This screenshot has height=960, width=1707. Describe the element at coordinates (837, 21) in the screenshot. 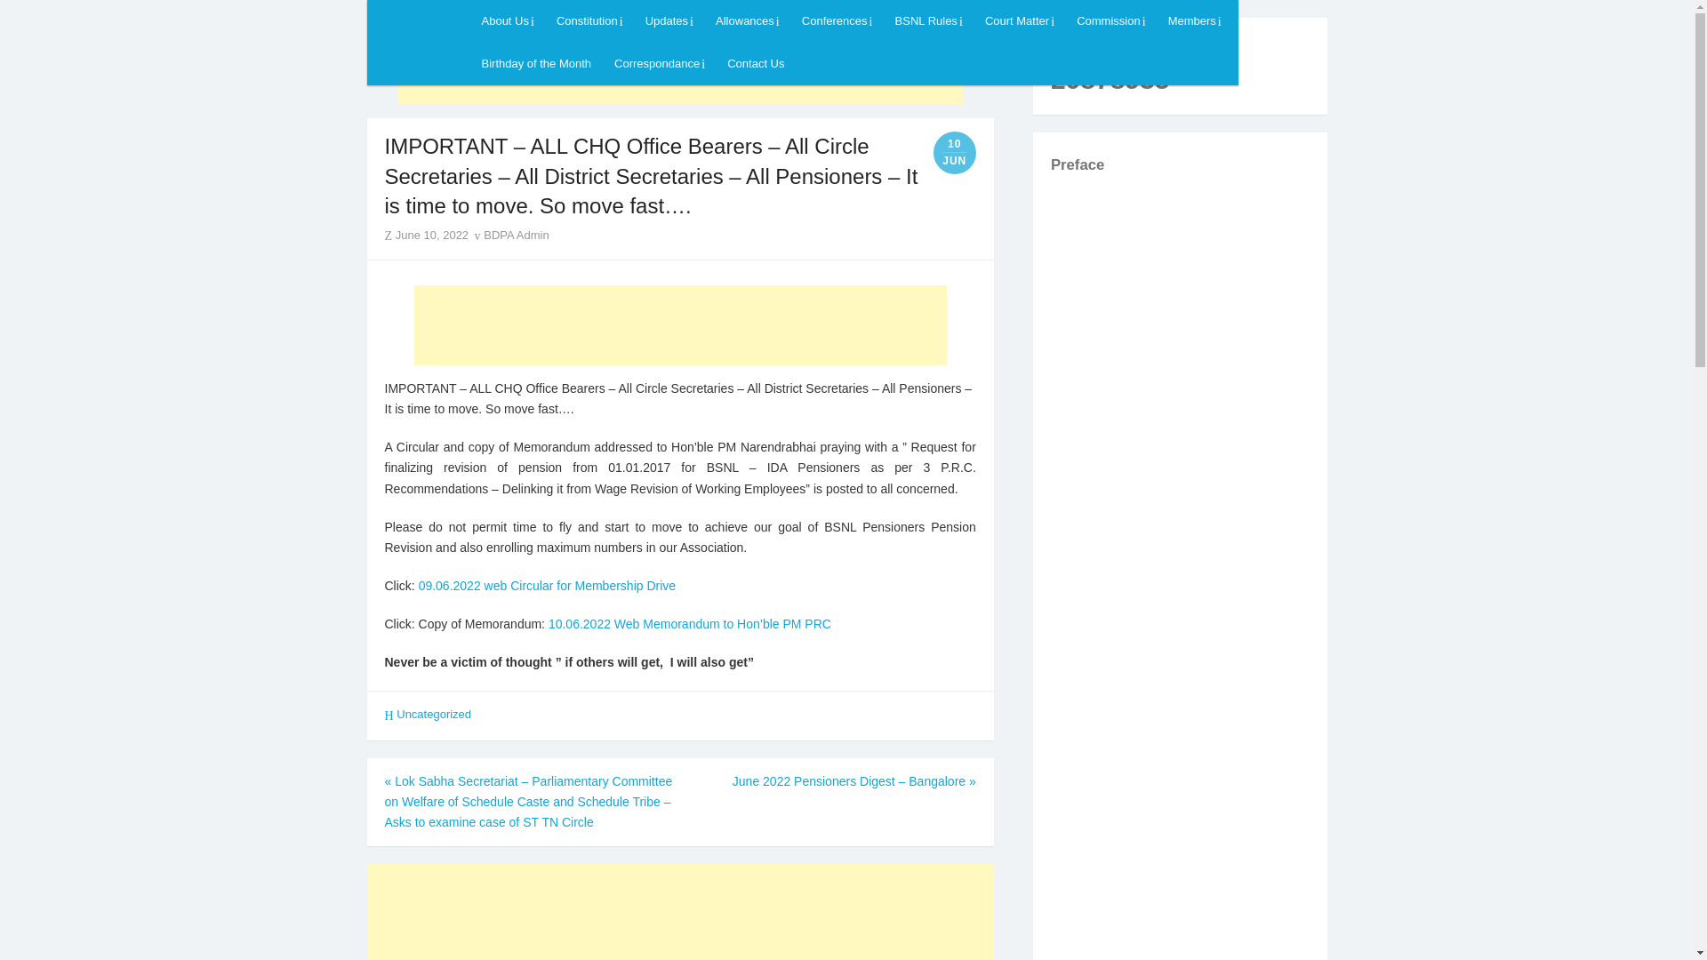

I see `Conferences` at that location.